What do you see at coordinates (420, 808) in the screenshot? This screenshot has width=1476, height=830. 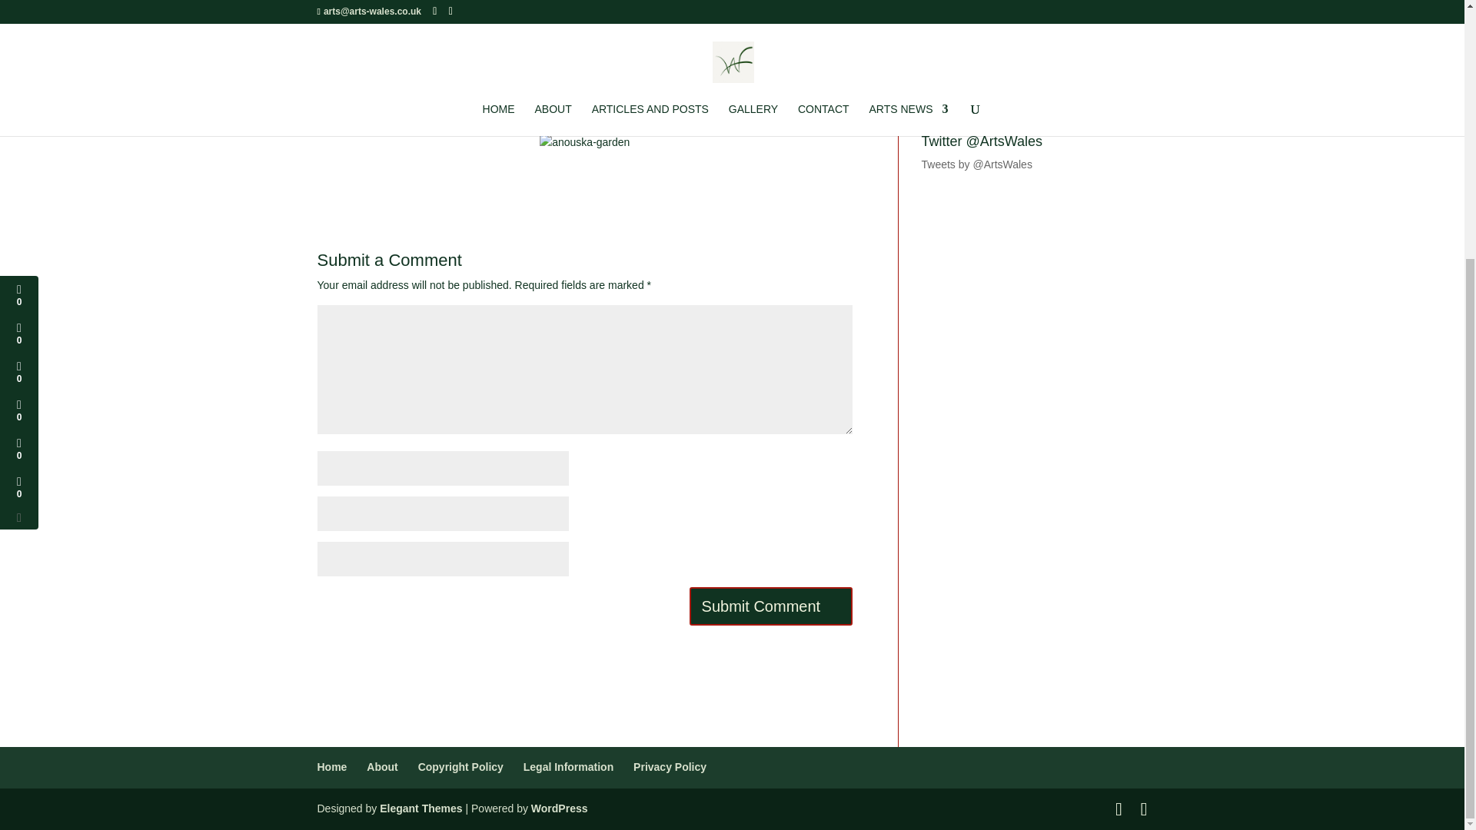 I see `Premium WordPress Themes` at bounding box center [420, 808].